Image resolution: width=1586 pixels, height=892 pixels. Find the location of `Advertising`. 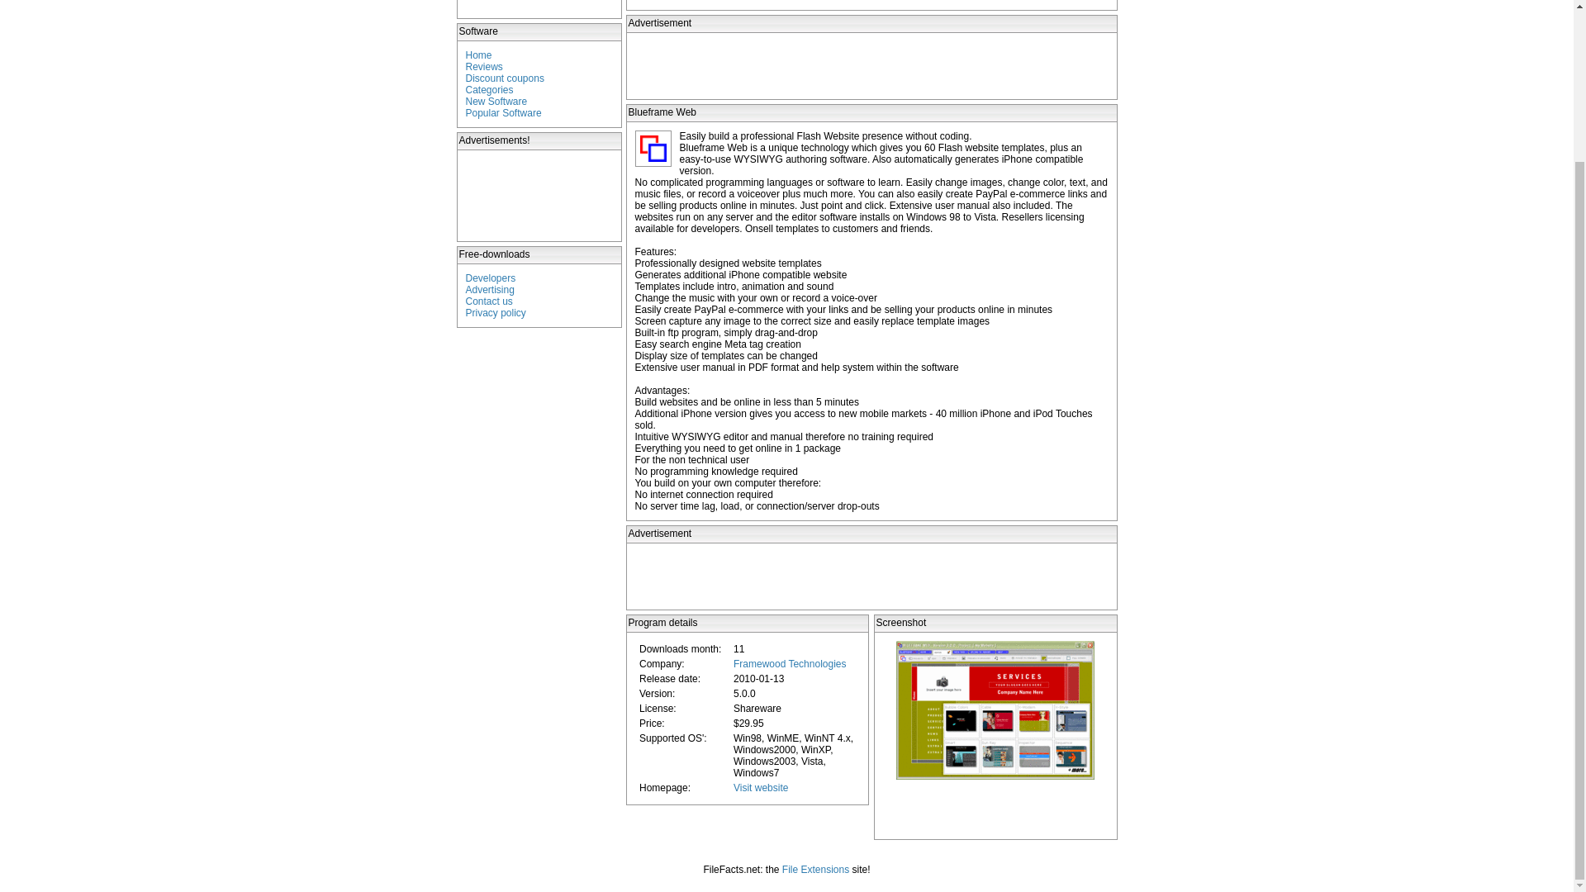

Advertising is located at coordinates (490, 289).